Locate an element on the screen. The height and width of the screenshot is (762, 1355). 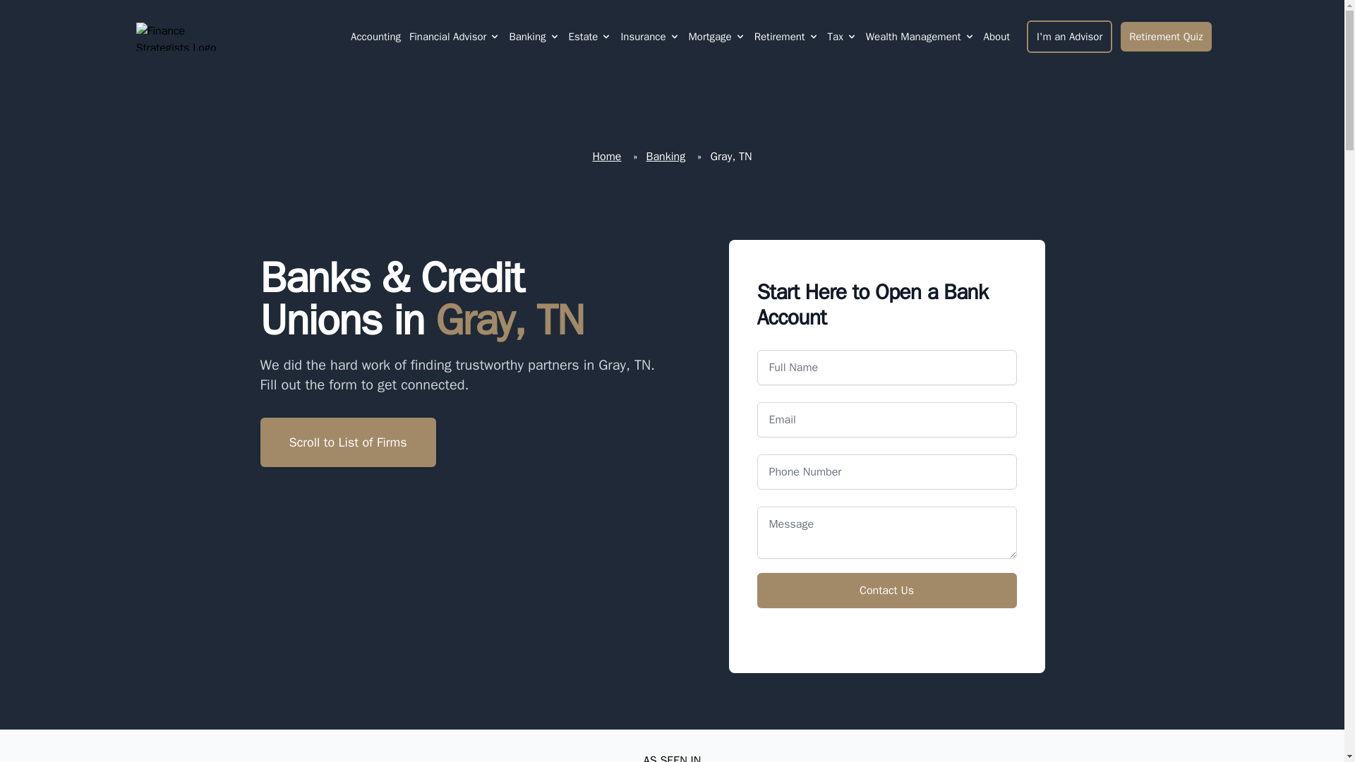
Financial Advisor is located at coordinates (454, 37).